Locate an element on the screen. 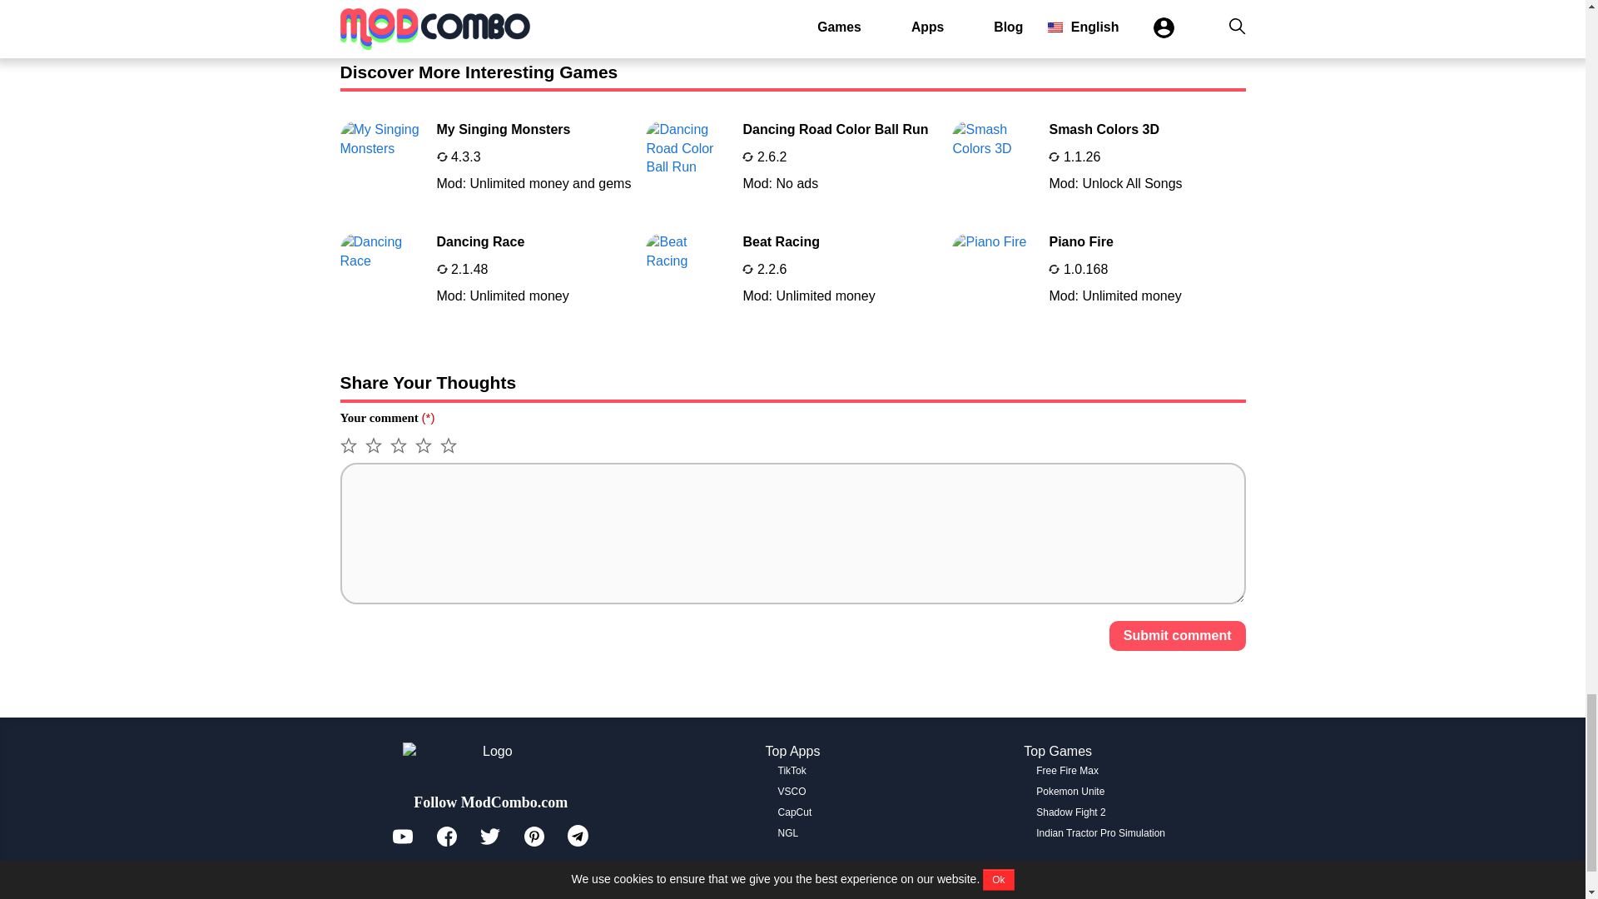  Piano Fire is located at coordinates (792, 791).